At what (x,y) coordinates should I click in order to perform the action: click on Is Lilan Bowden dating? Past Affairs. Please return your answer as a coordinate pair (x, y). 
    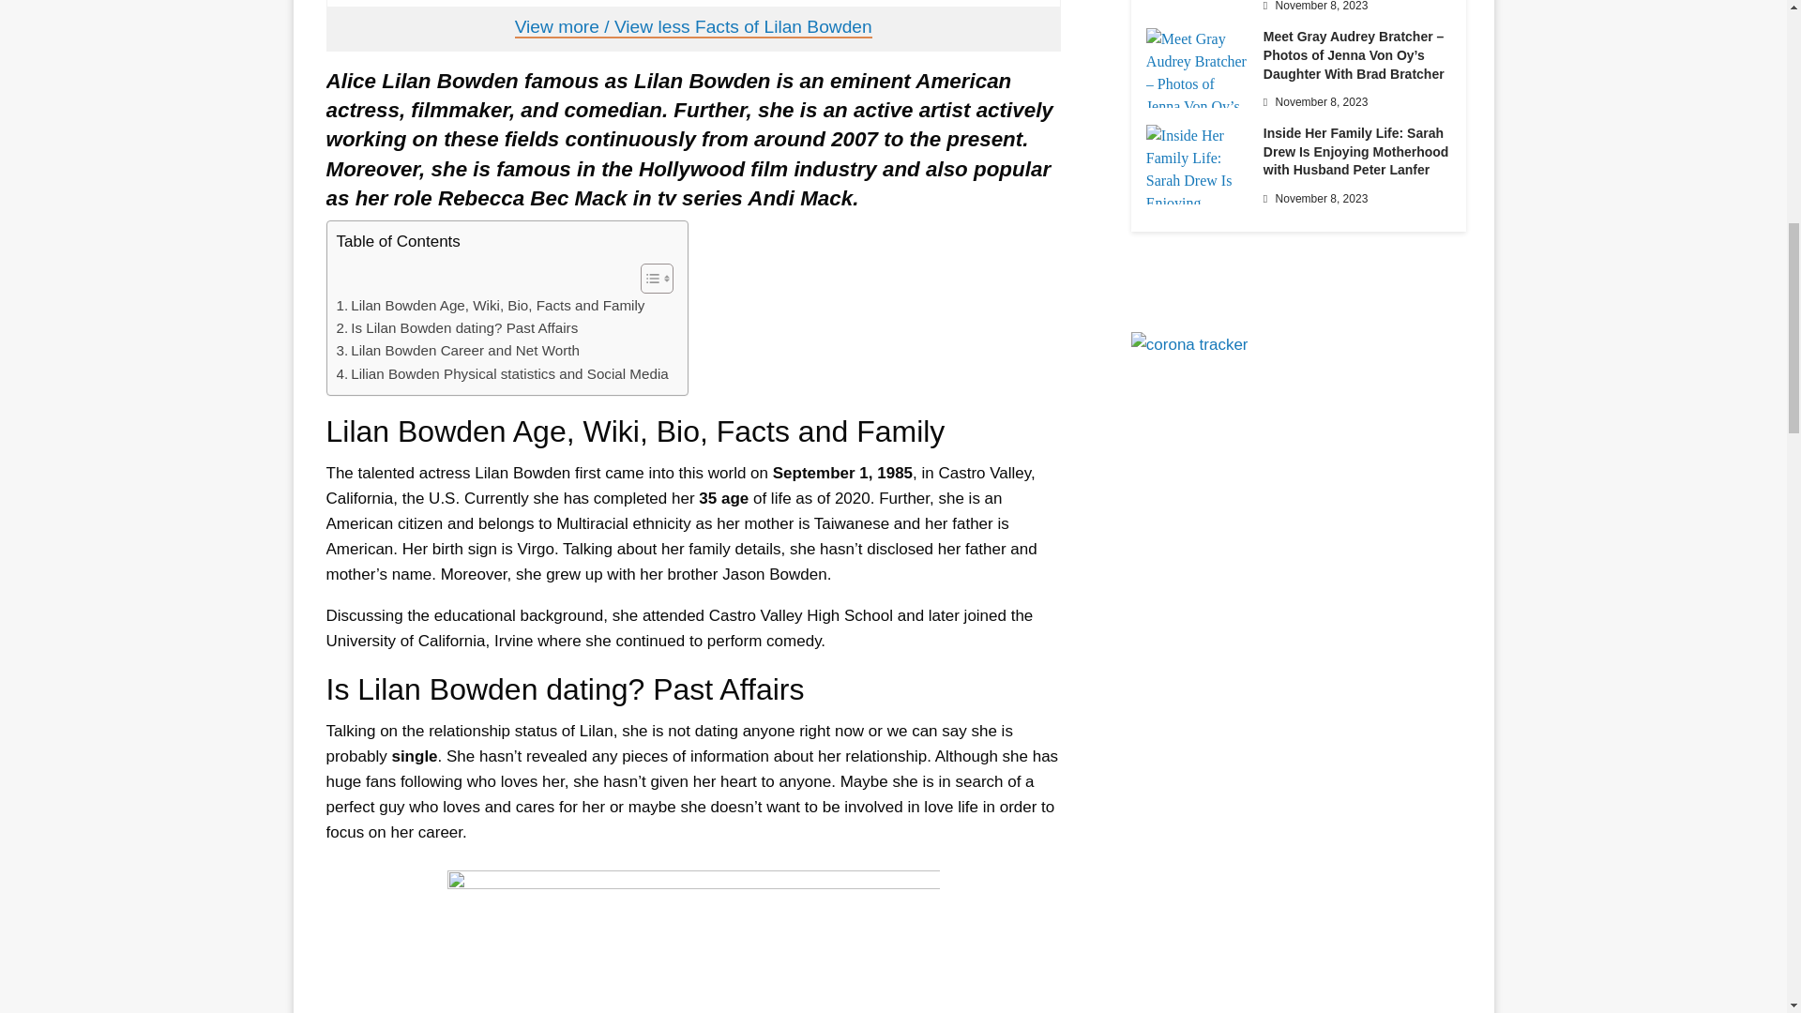
    Looking at the image, I should click on (456, 328).